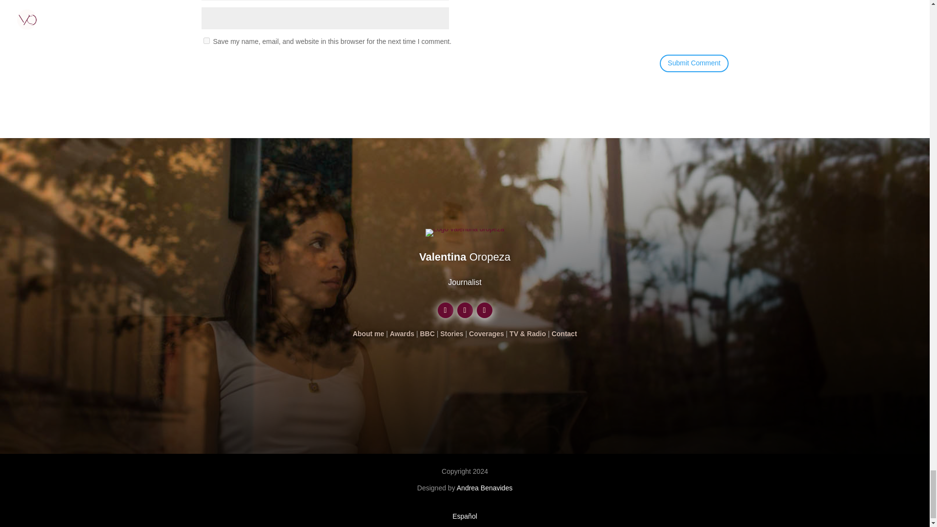  What do you see at coordinates (206, 40) in the screenshot?
I see `yes` at bounding box center [206, 40].